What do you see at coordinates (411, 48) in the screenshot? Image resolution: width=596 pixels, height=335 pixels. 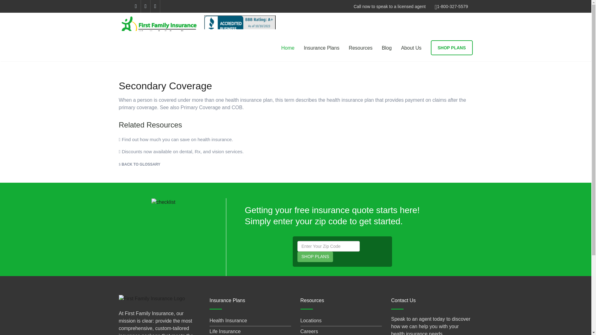 I see `About Us` at bounding box center [411, 48].